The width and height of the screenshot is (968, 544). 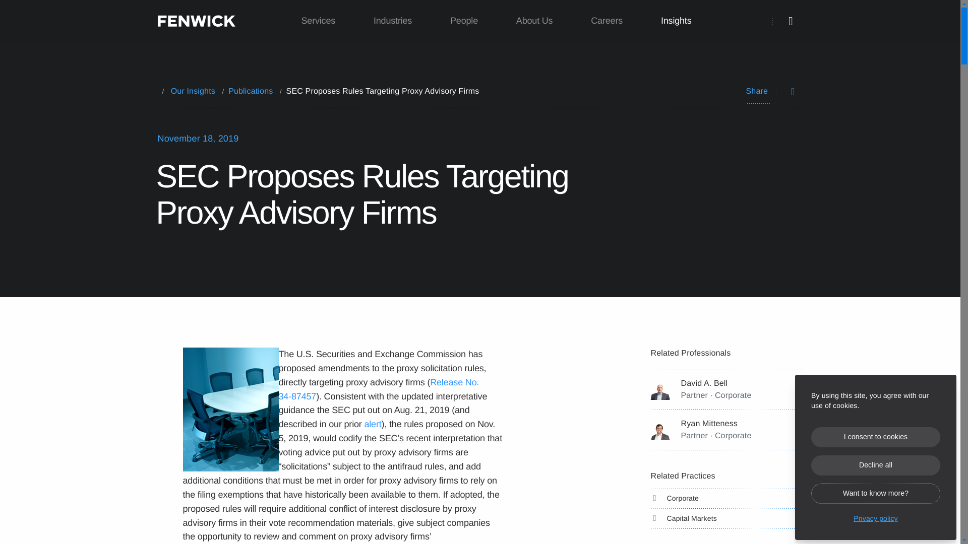 What do you see at coordinates (875, 516) in the screenshot?
I see `privacy policy` at bounding box center [875, 516].